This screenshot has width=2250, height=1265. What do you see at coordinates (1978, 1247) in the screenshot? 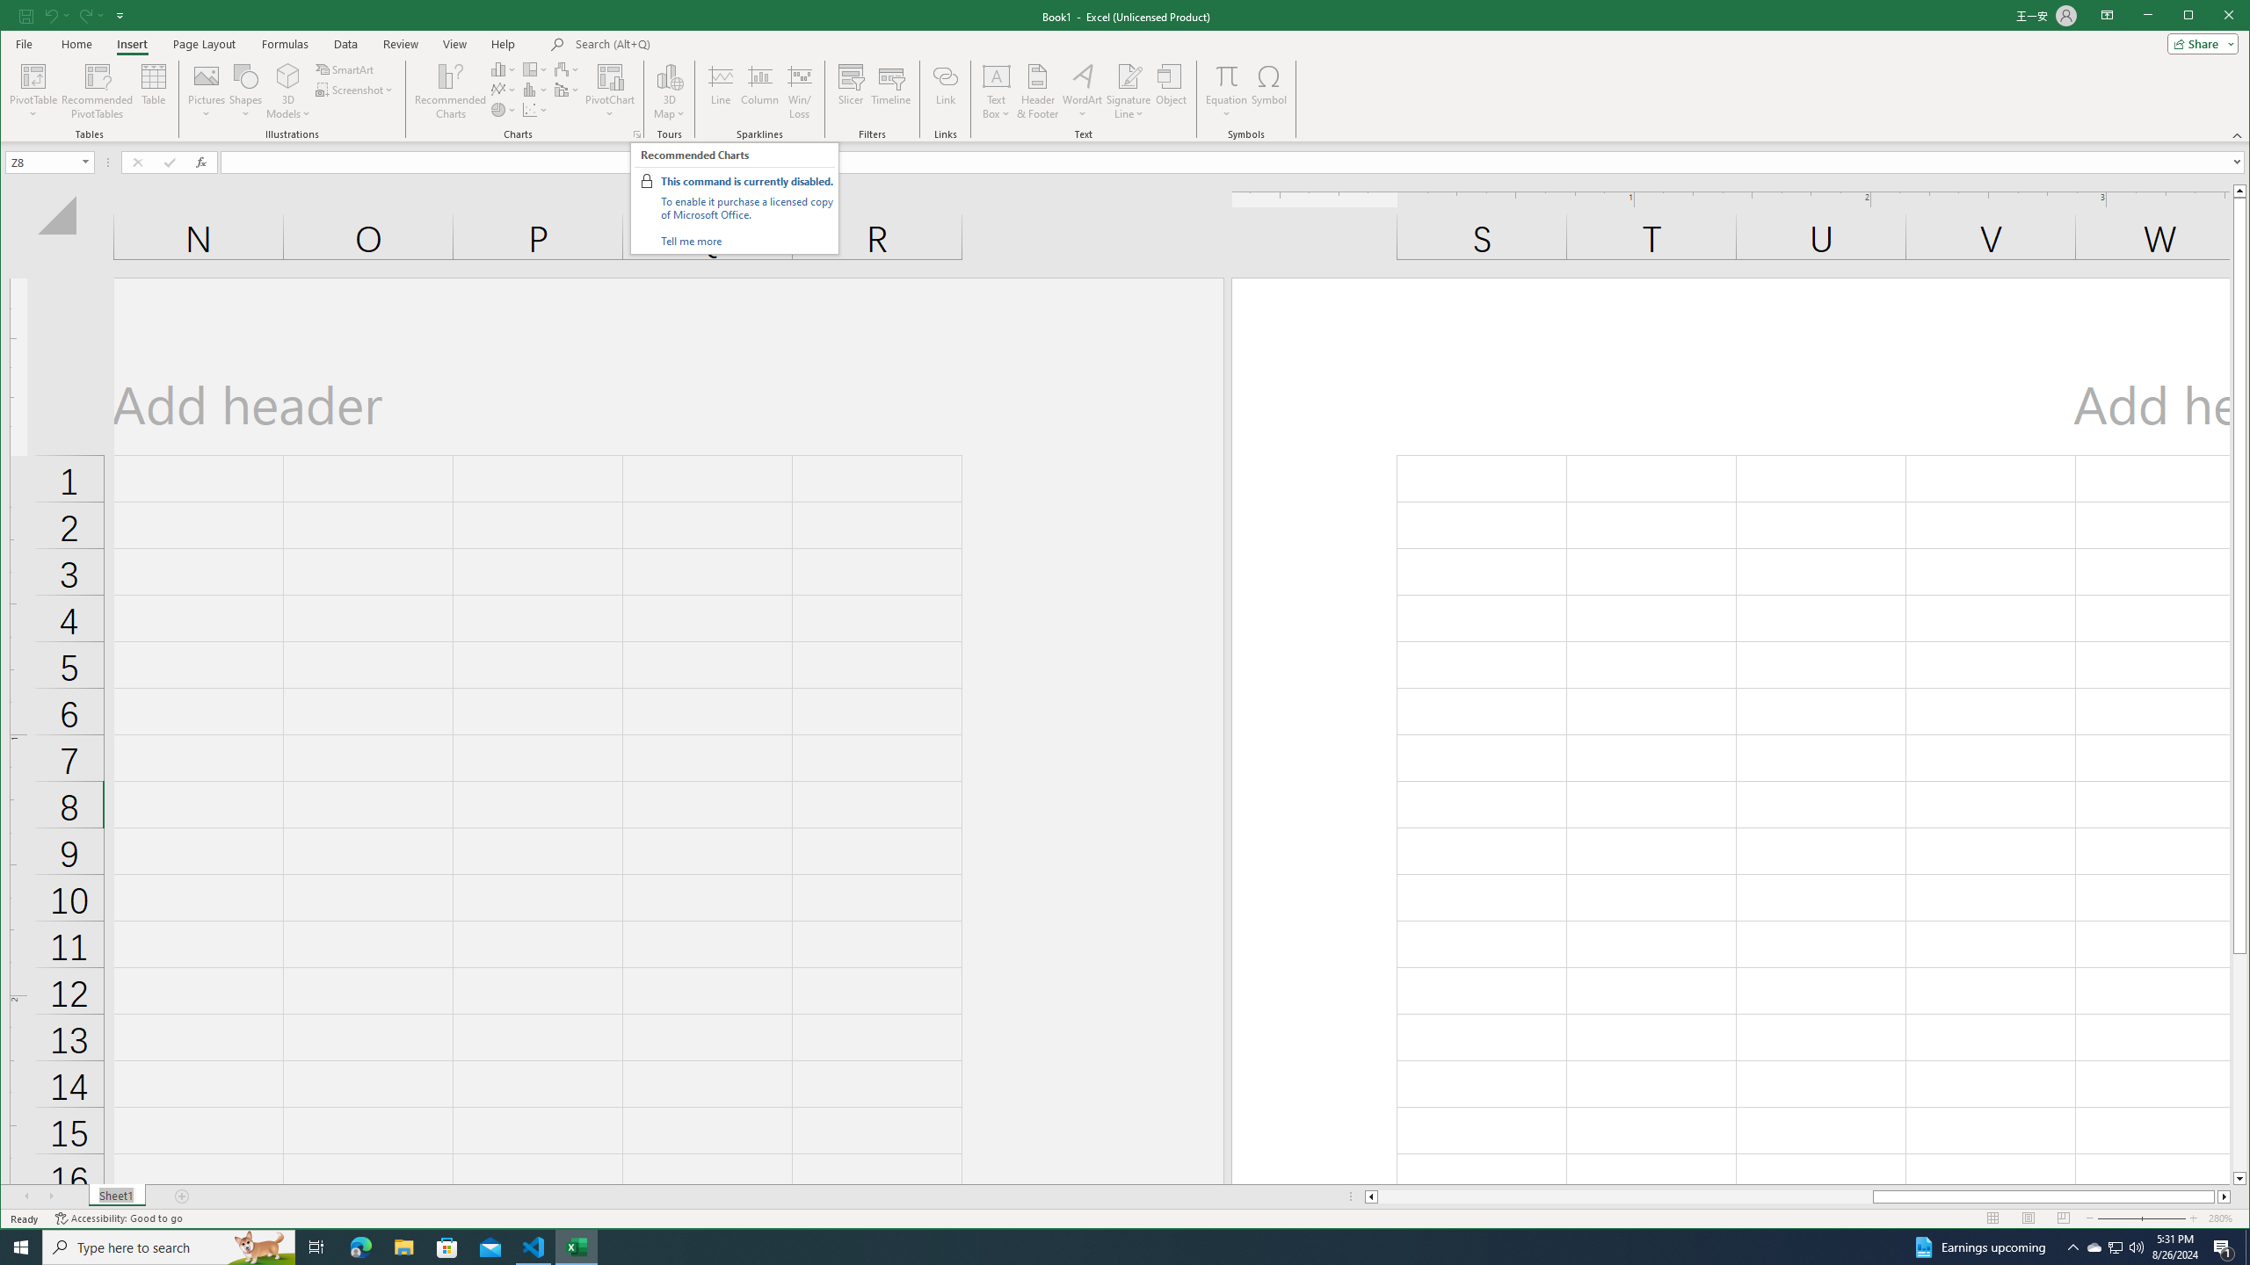
I see `Earnings upcoming` at bounding box center [1978, 1247].